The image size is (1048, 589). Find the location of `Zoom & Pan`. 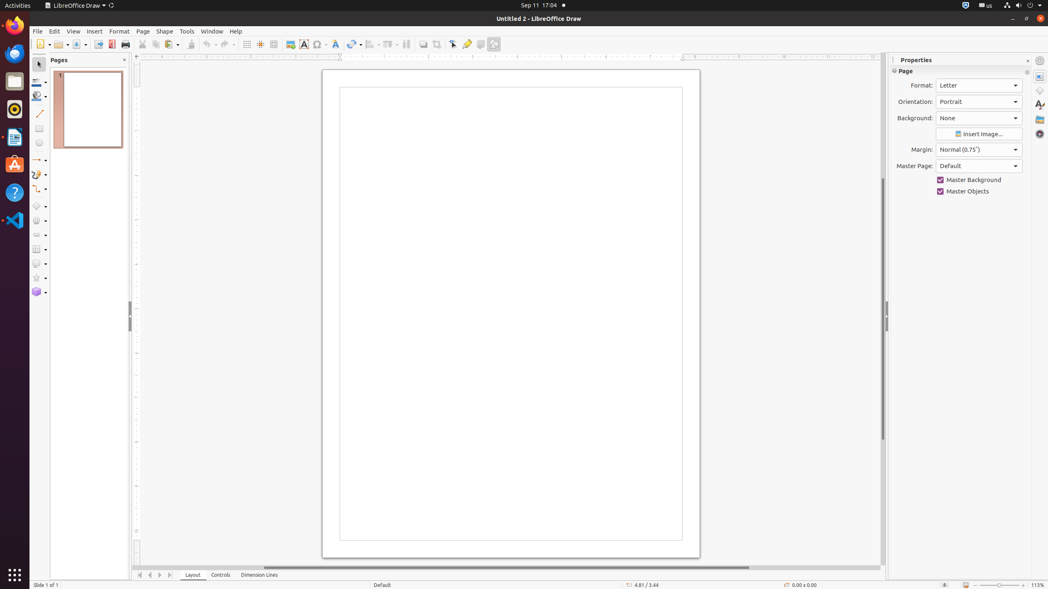

Zoom & Pan is located at coordinates (273, 44).